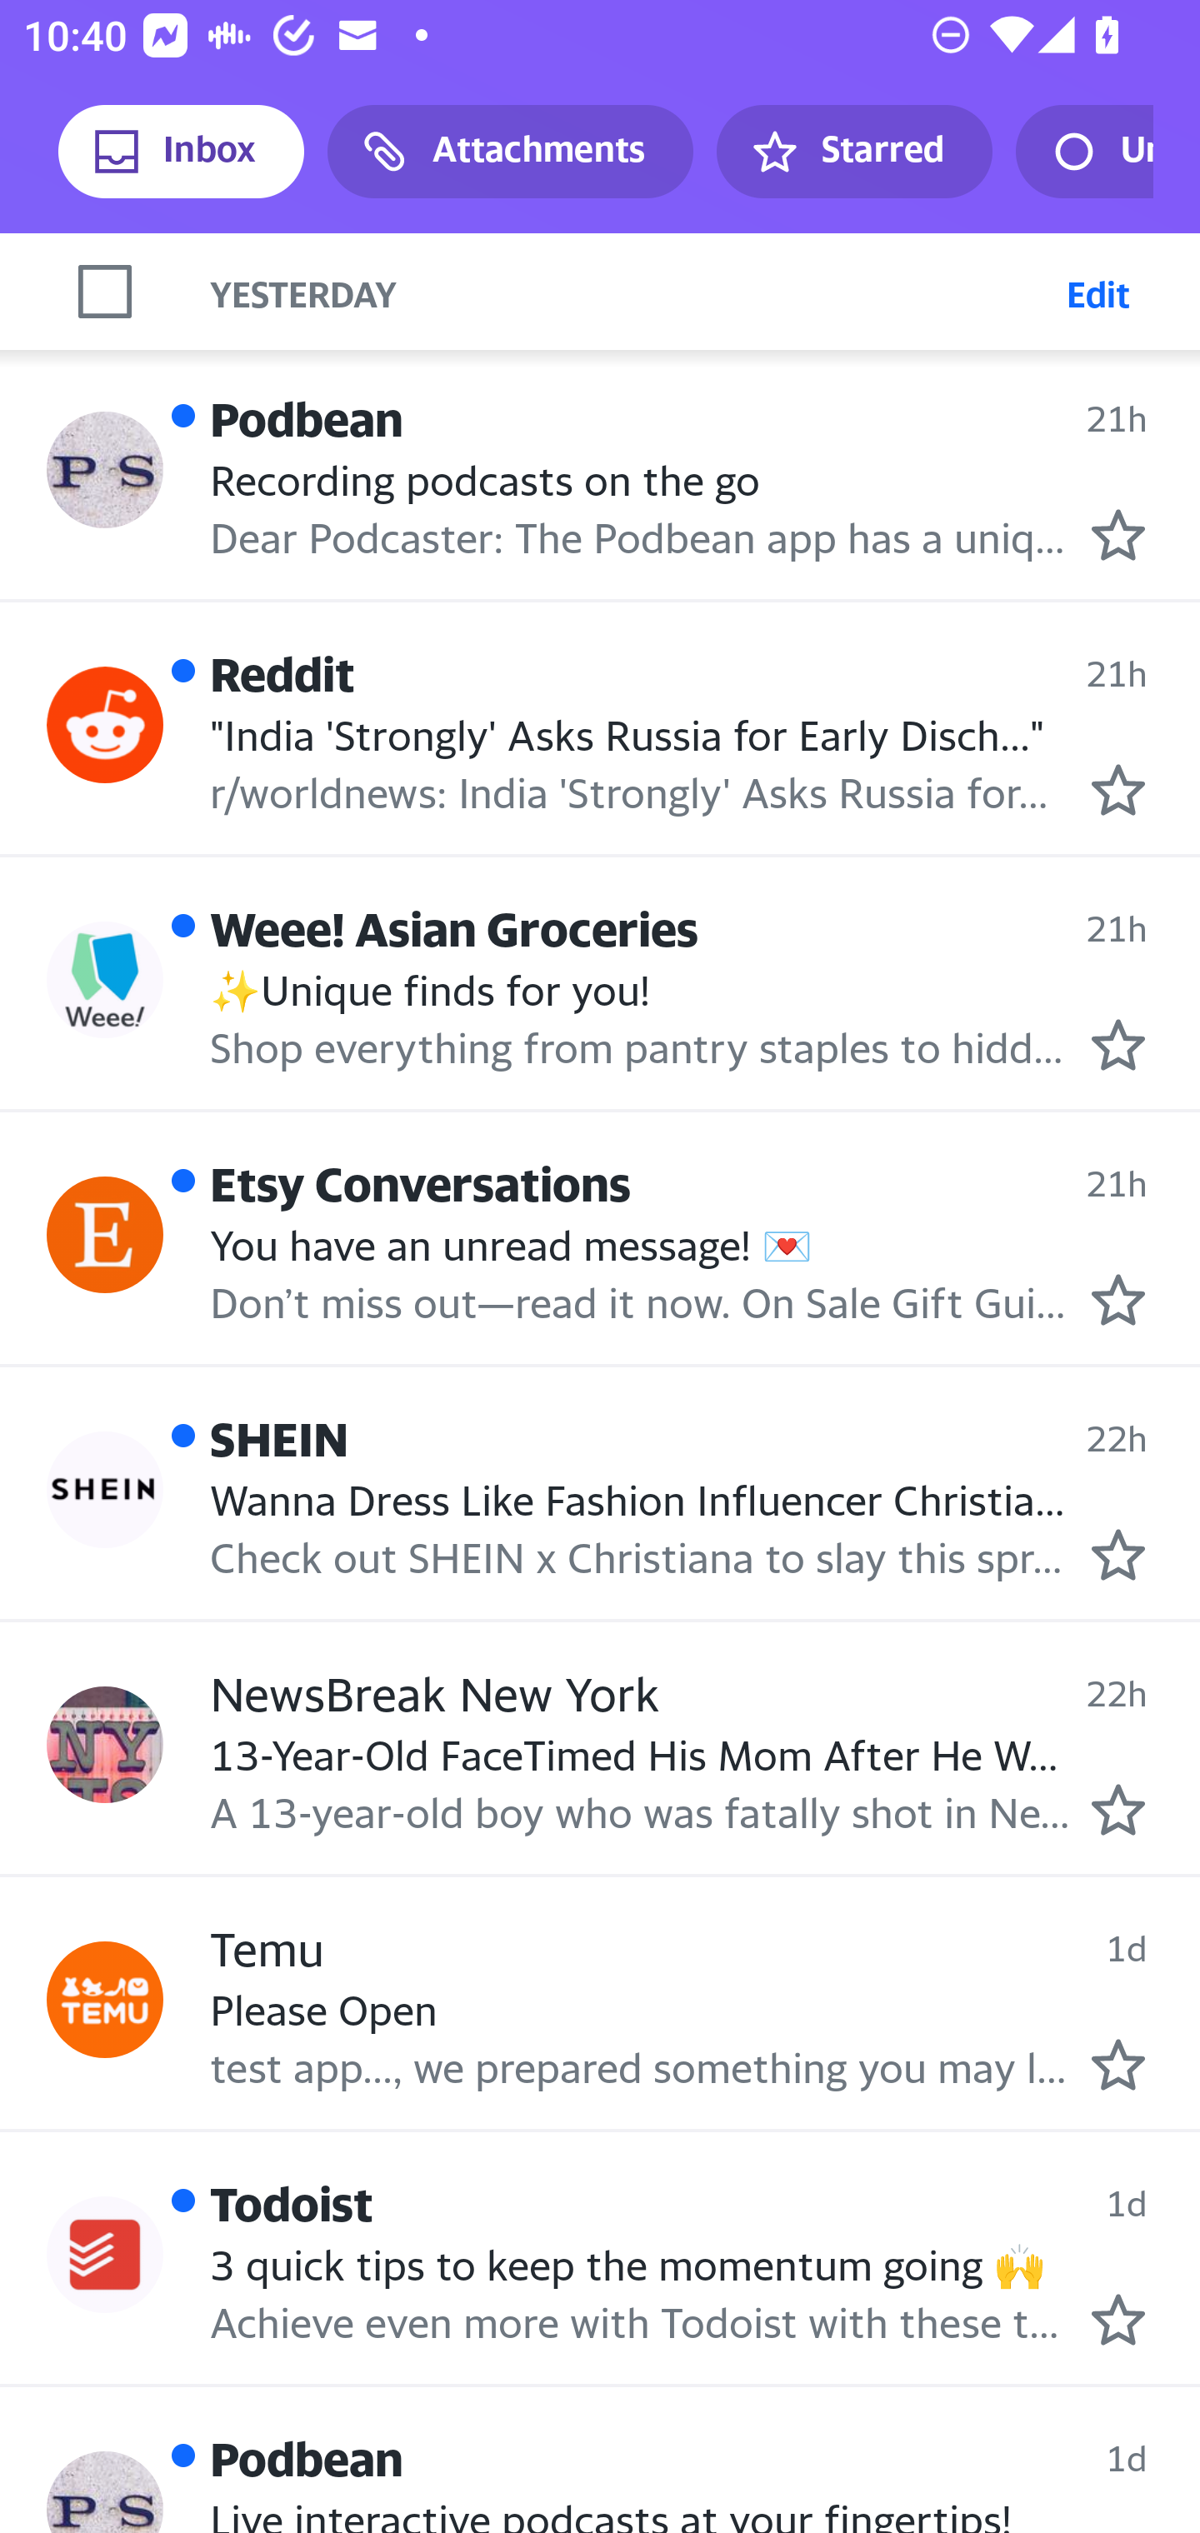 The width and height of the screenshot is (1200, 2533). Describe the element at coordinates (105, 724) in the screenshot. I see `Profile
Reddit` at that location.